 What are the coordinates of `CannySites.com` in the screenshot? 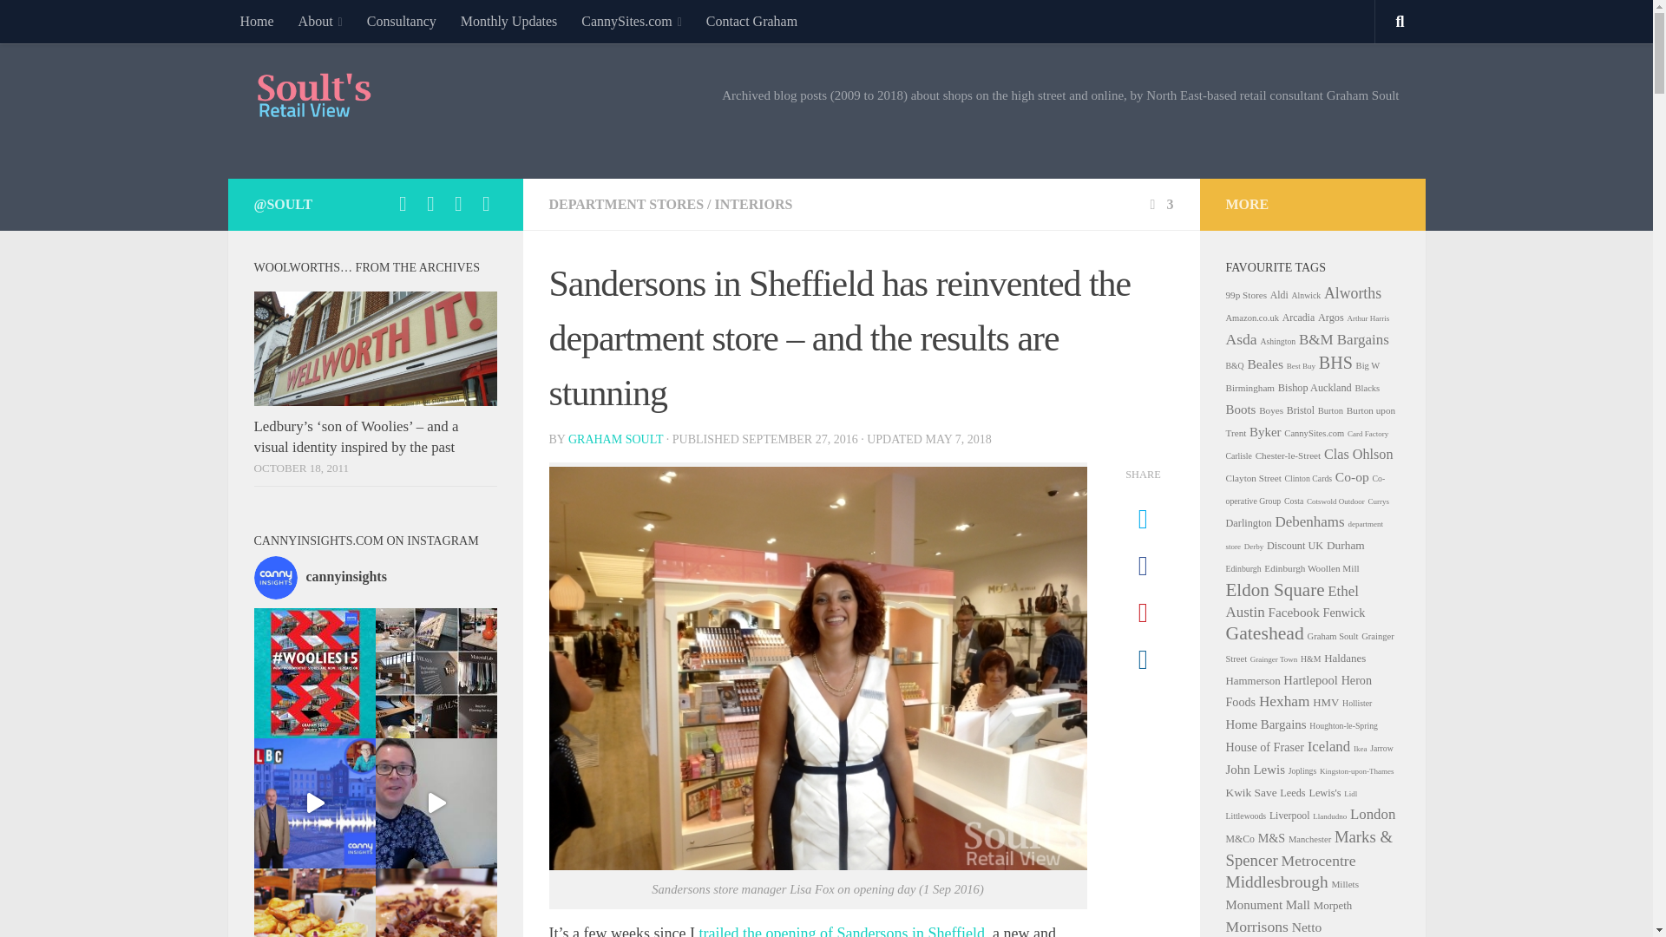 It's located at (632, 21).